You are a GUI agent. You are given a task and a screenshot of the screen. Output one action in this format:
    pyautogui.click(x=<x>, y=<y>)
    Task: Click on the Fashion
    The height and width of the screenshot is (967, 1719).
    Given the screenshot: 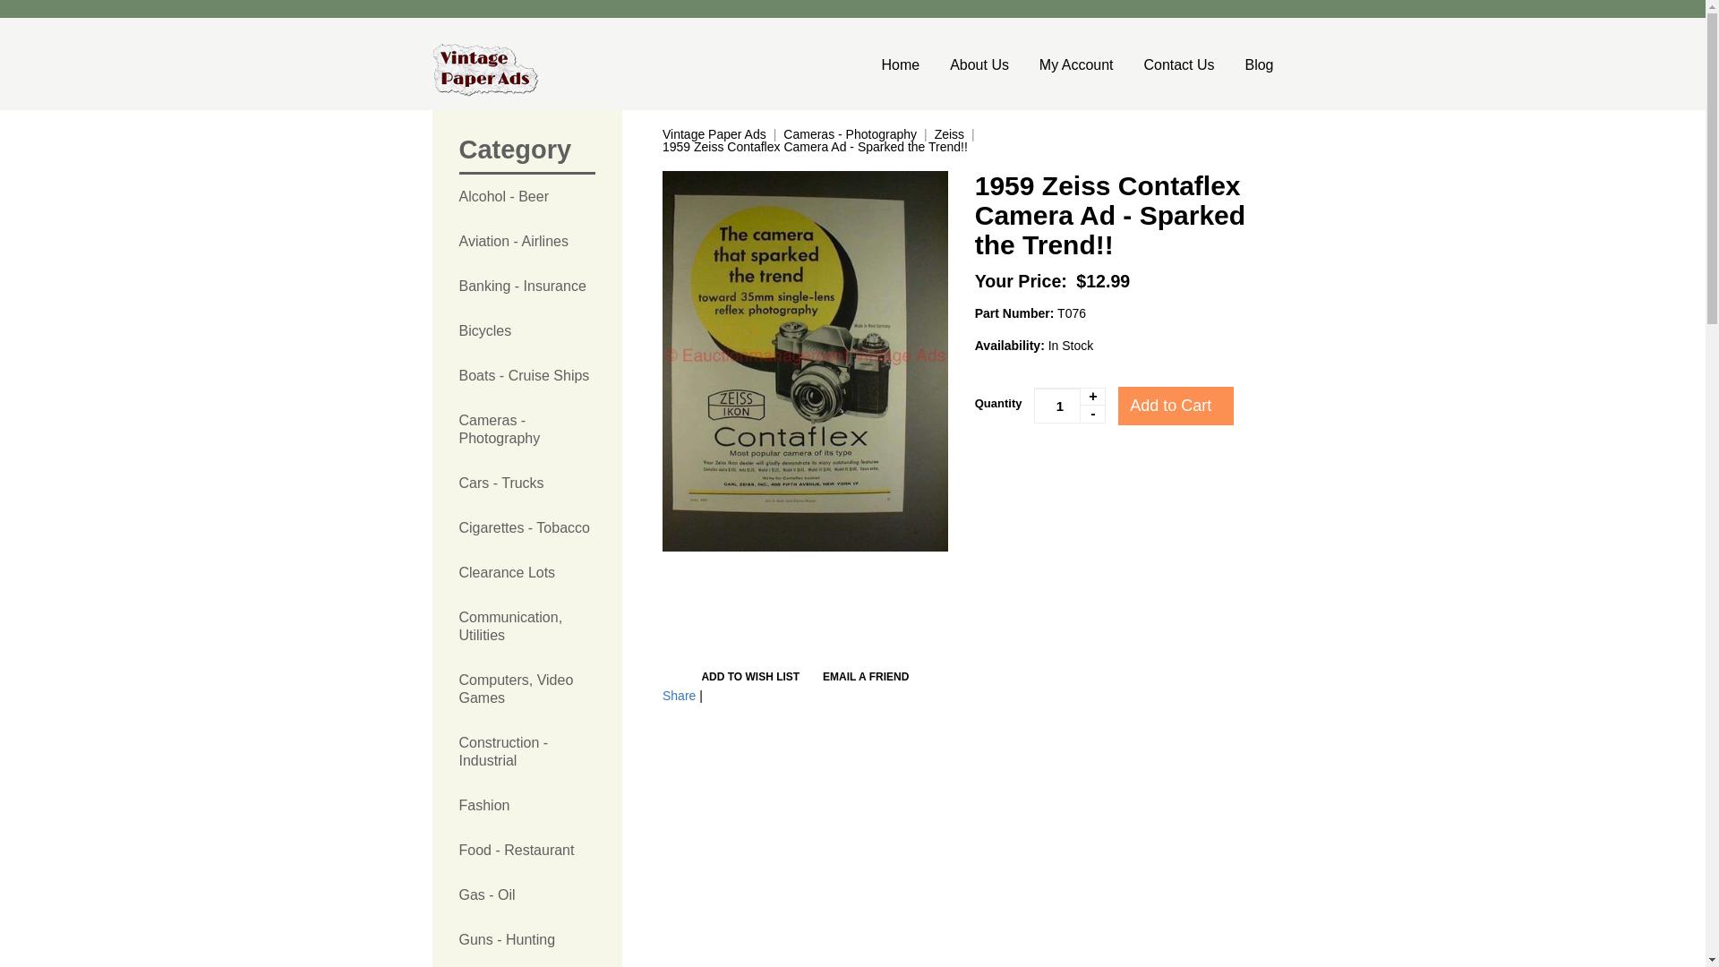 What is the action you would take?
    pyautogui.click(x=526, y=805)
    